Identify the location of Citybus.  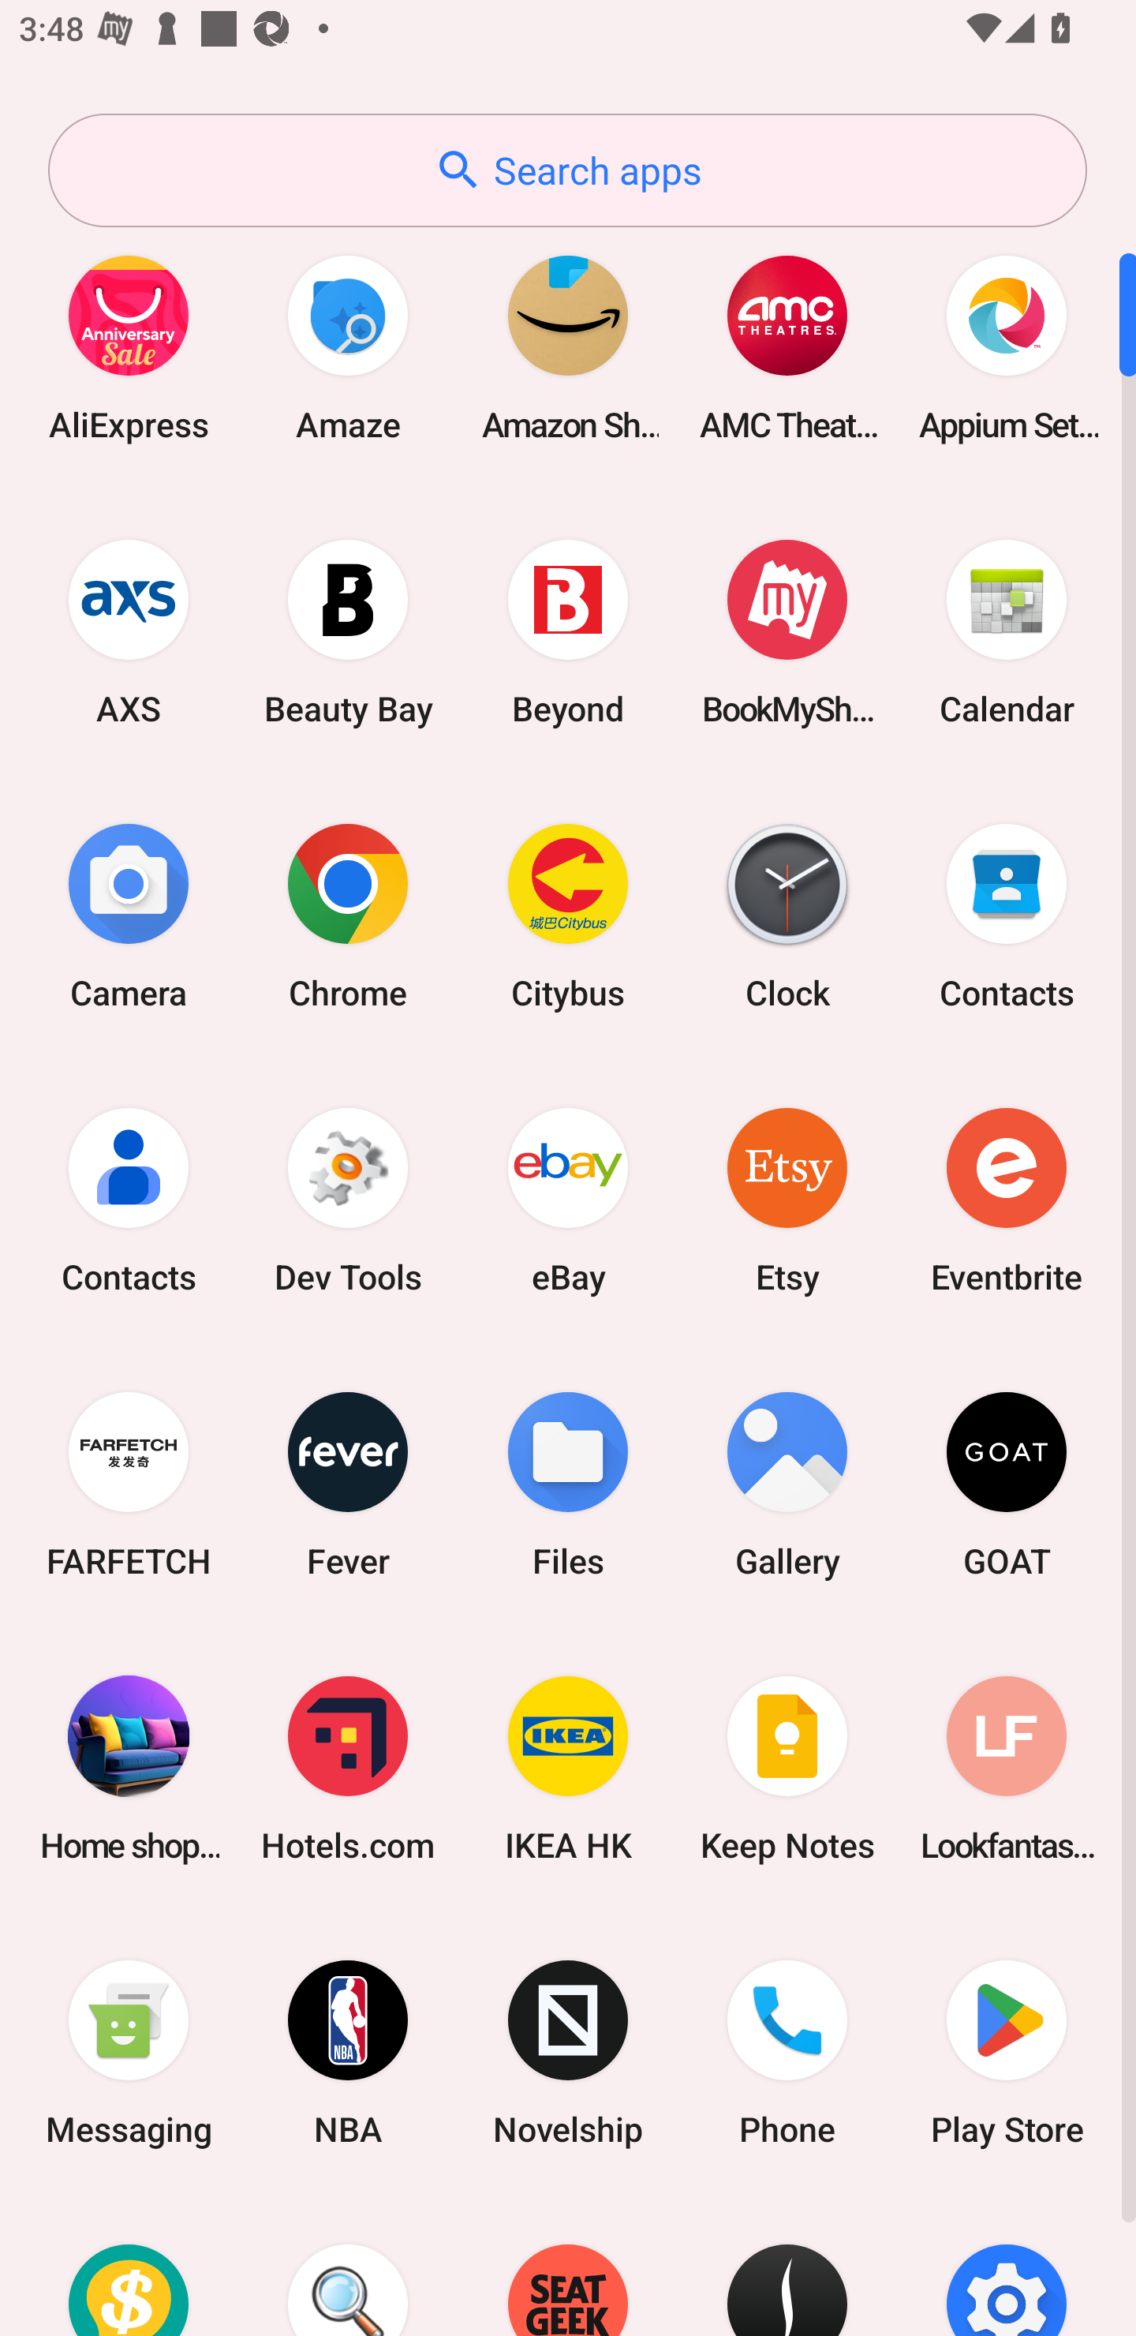
(568, 915).